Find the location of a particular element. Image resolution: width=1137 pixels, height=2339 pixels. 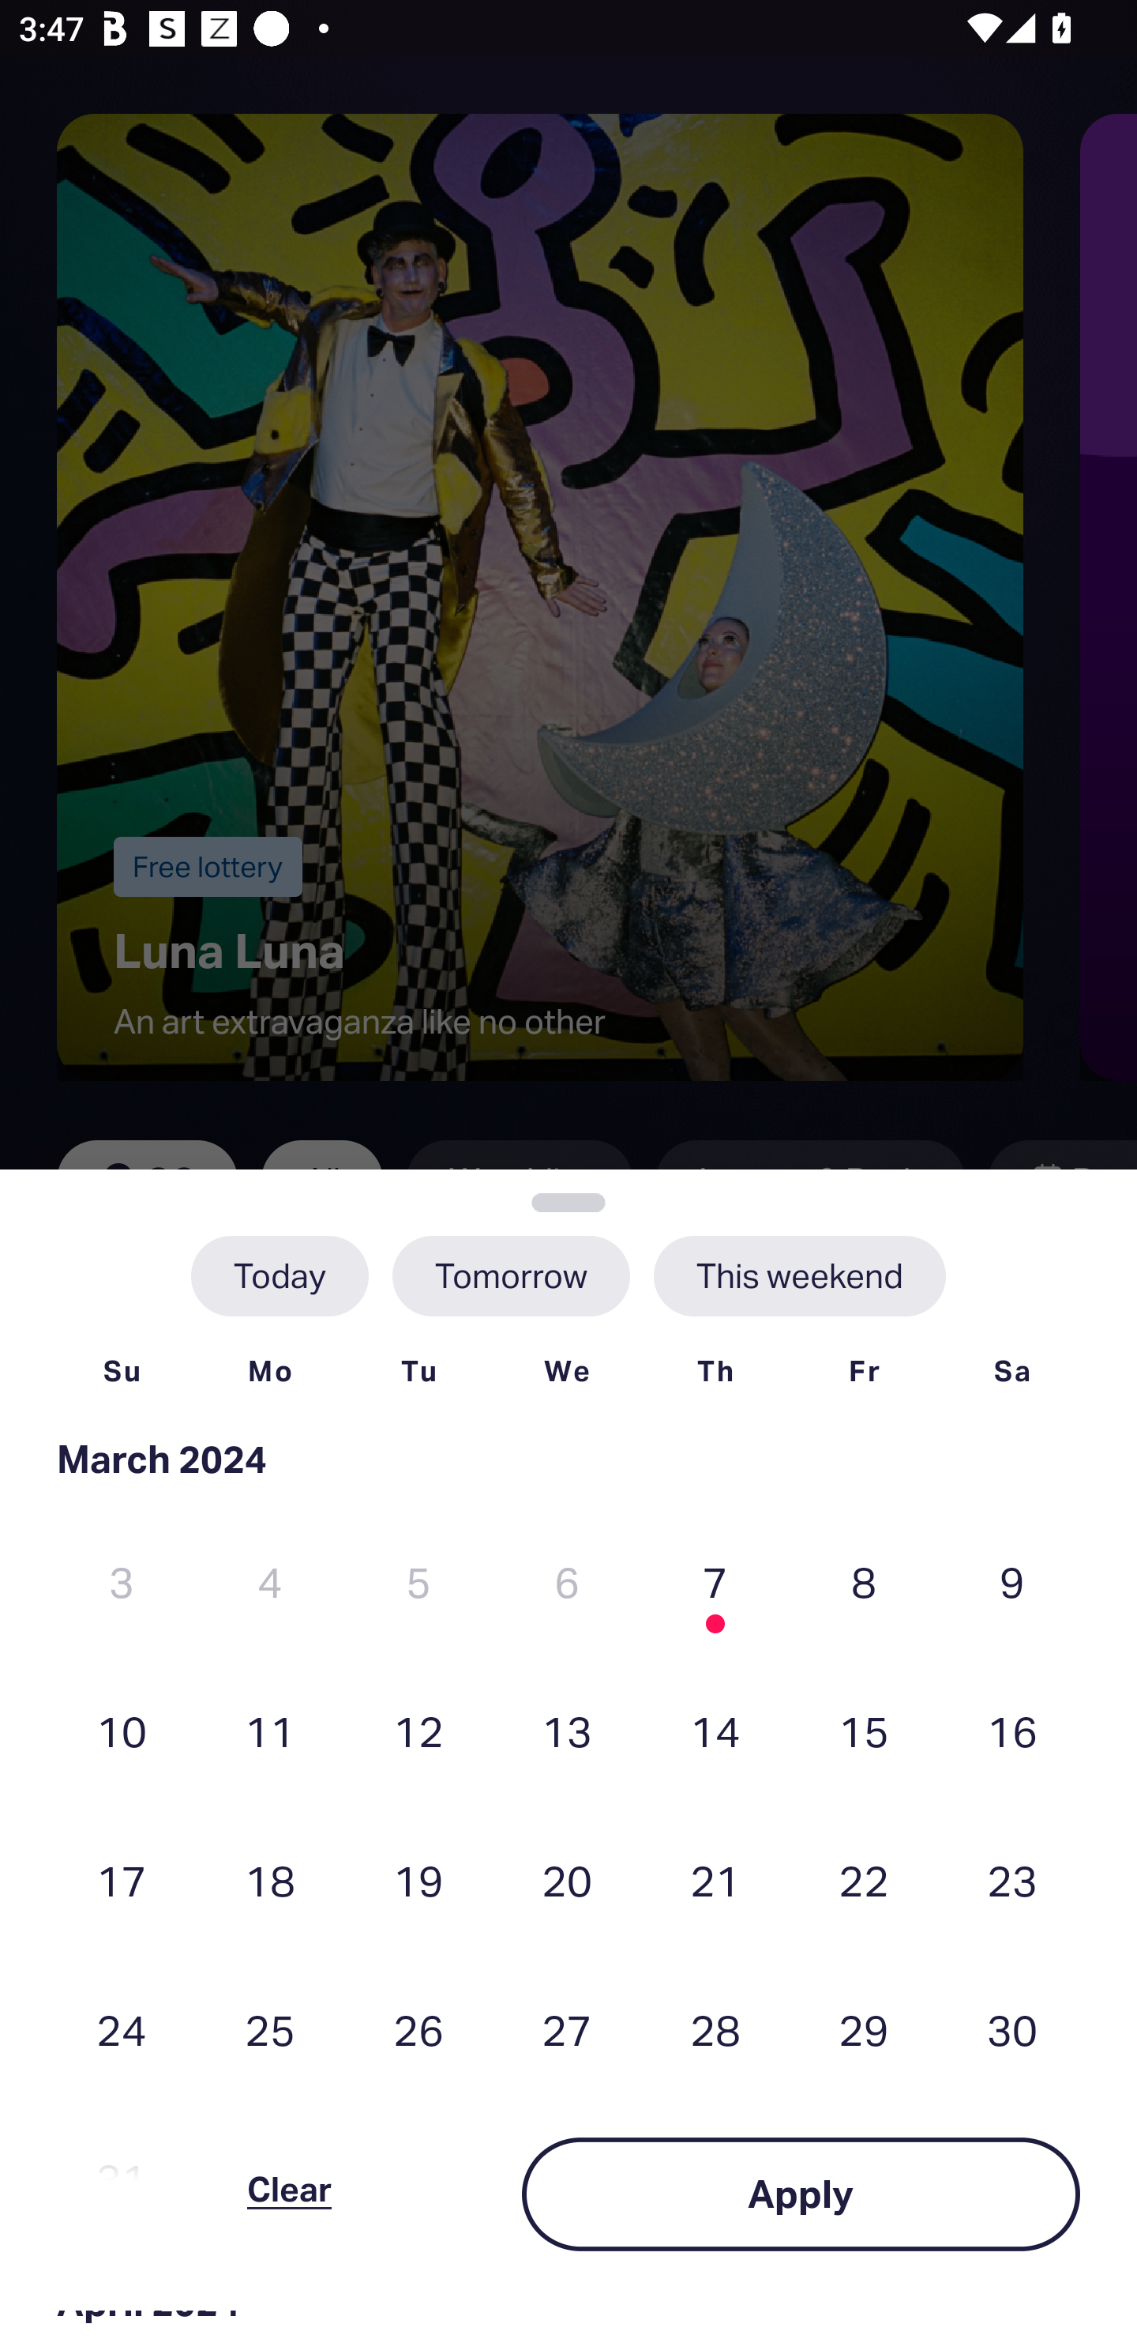

Today is located at coordinates (280, 1275).